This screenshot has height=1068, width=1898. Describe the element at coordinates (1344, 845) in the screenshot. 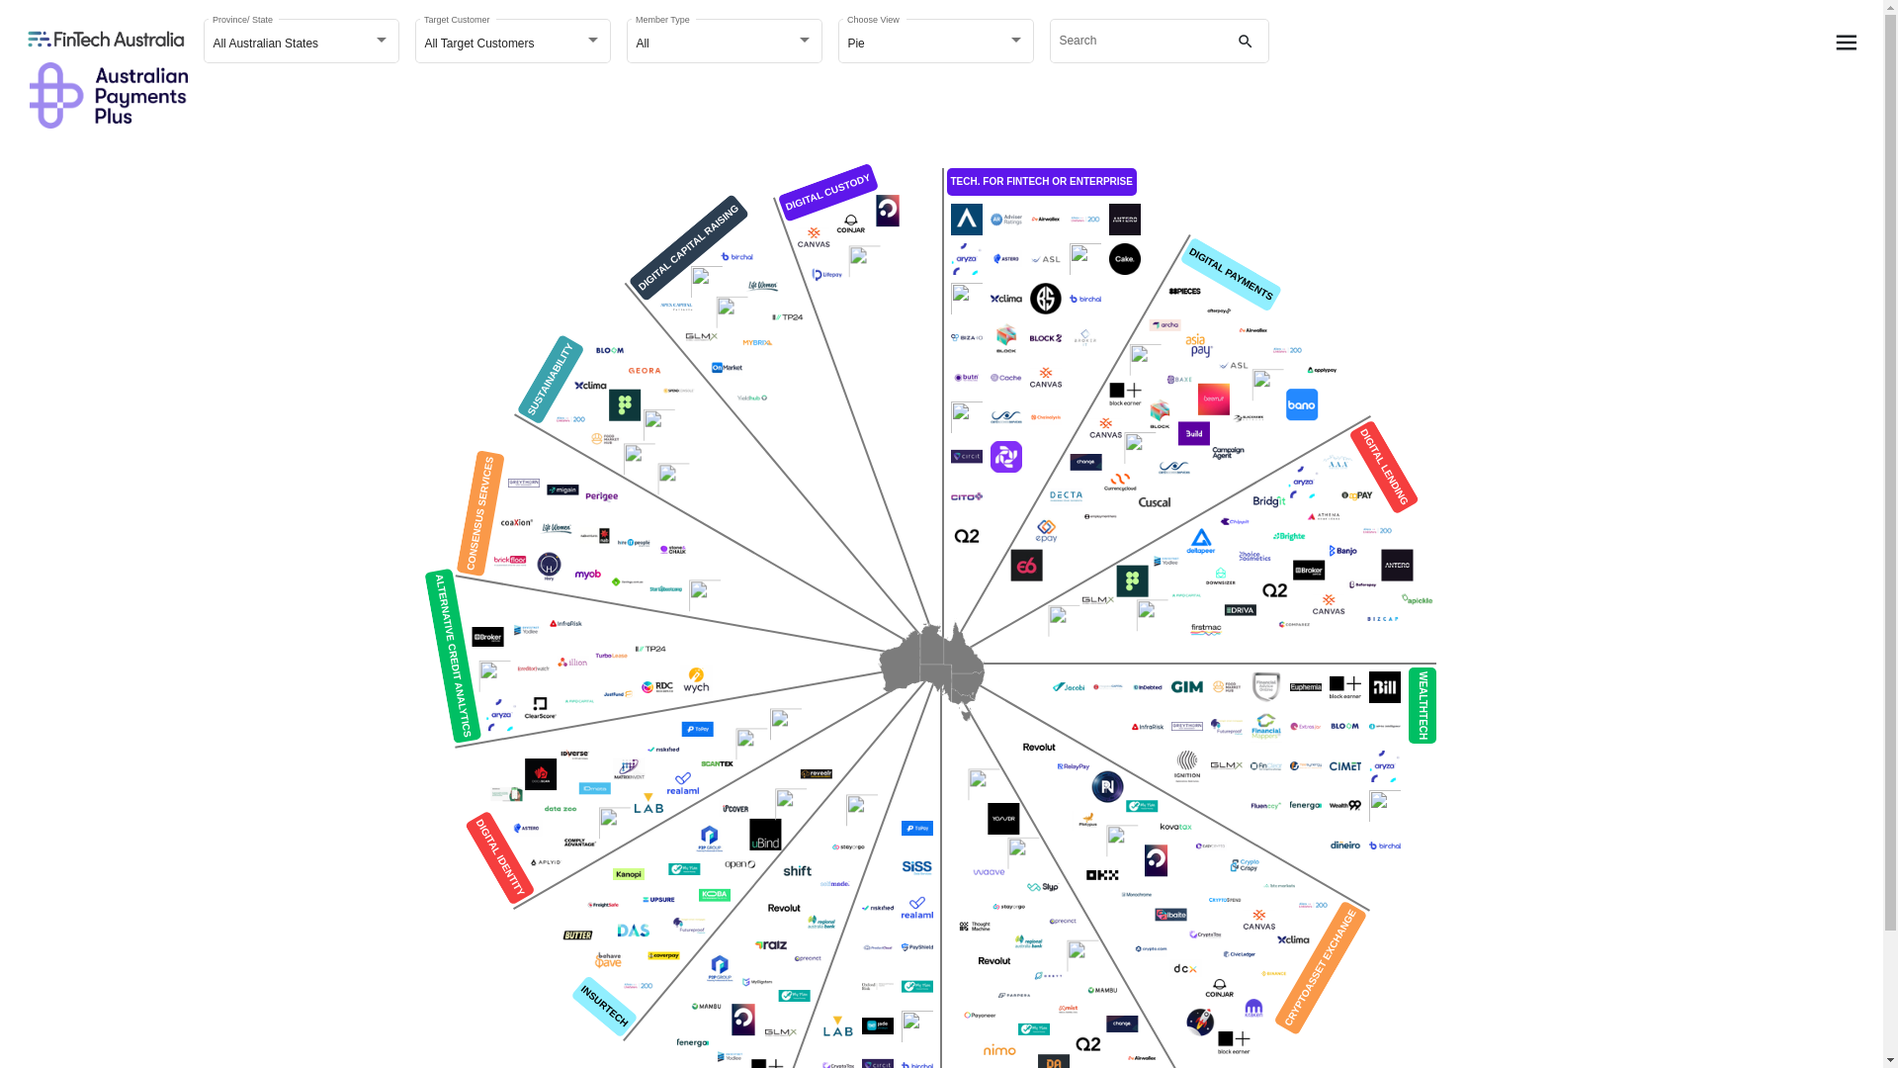

I see `Dineiro Pty Ltd` at that location.